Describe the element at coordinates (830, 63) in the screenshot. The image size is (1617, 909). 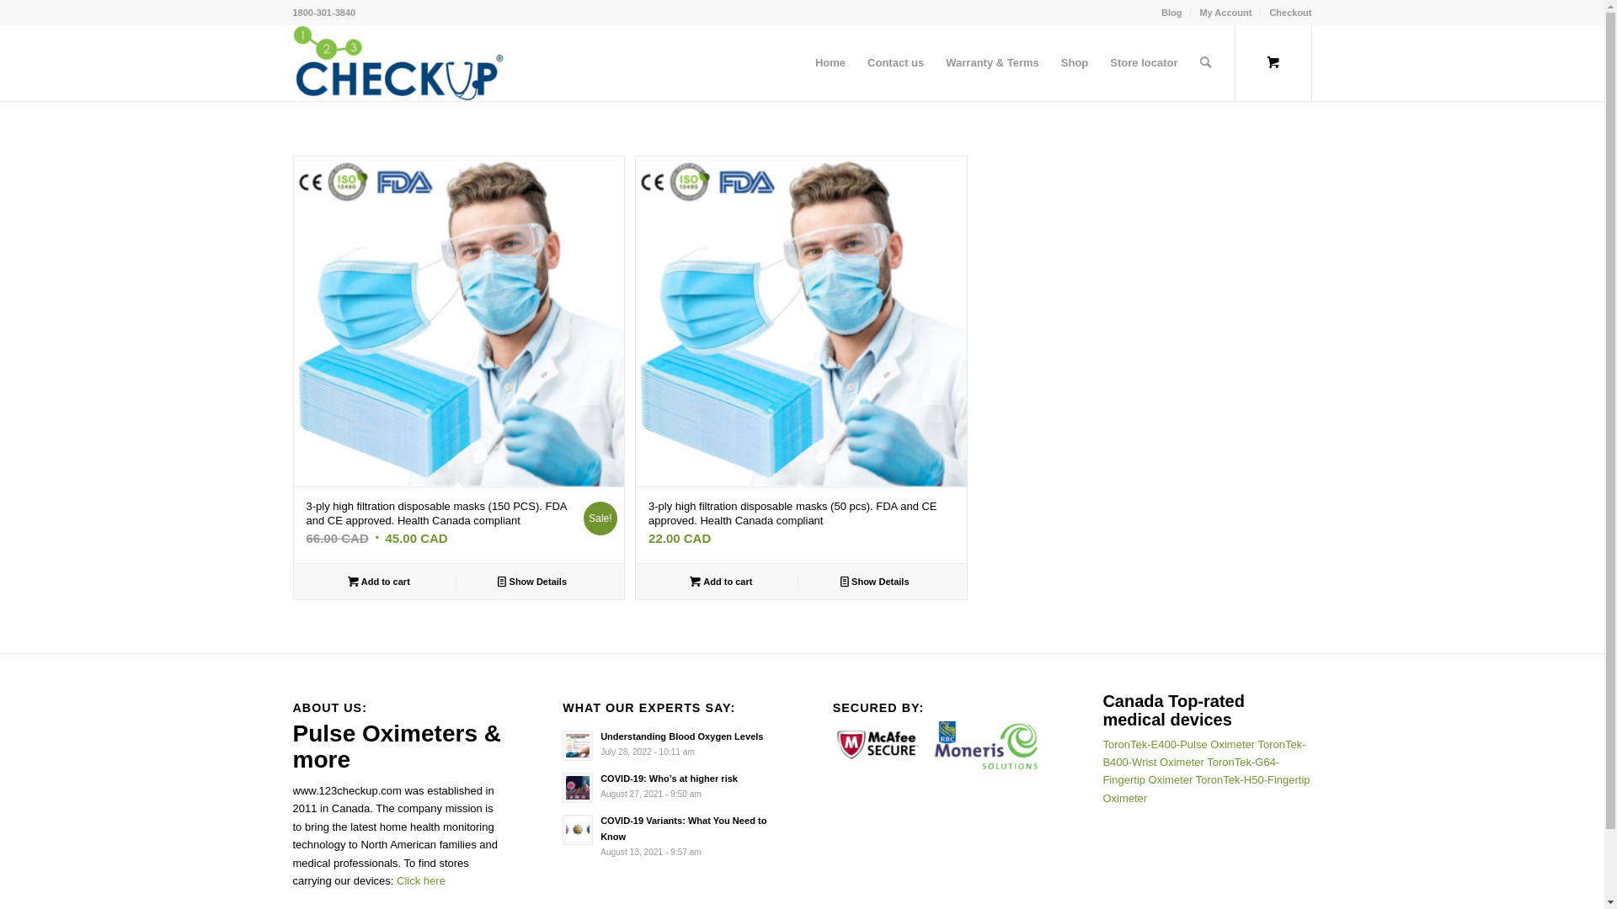
I see `Home` at that location.